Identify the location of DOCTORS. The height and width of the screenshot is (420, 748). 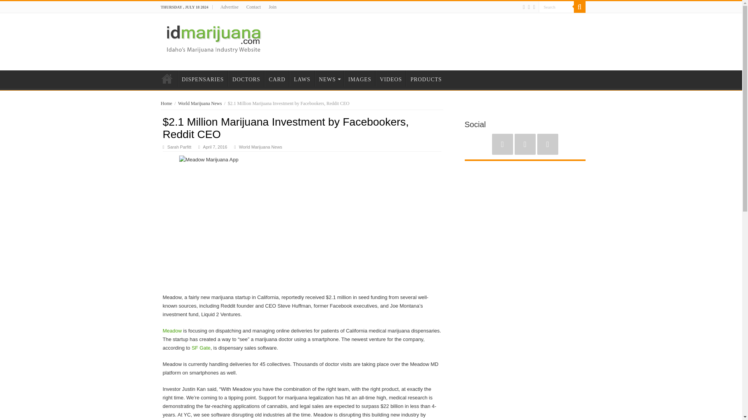
(246, 79).